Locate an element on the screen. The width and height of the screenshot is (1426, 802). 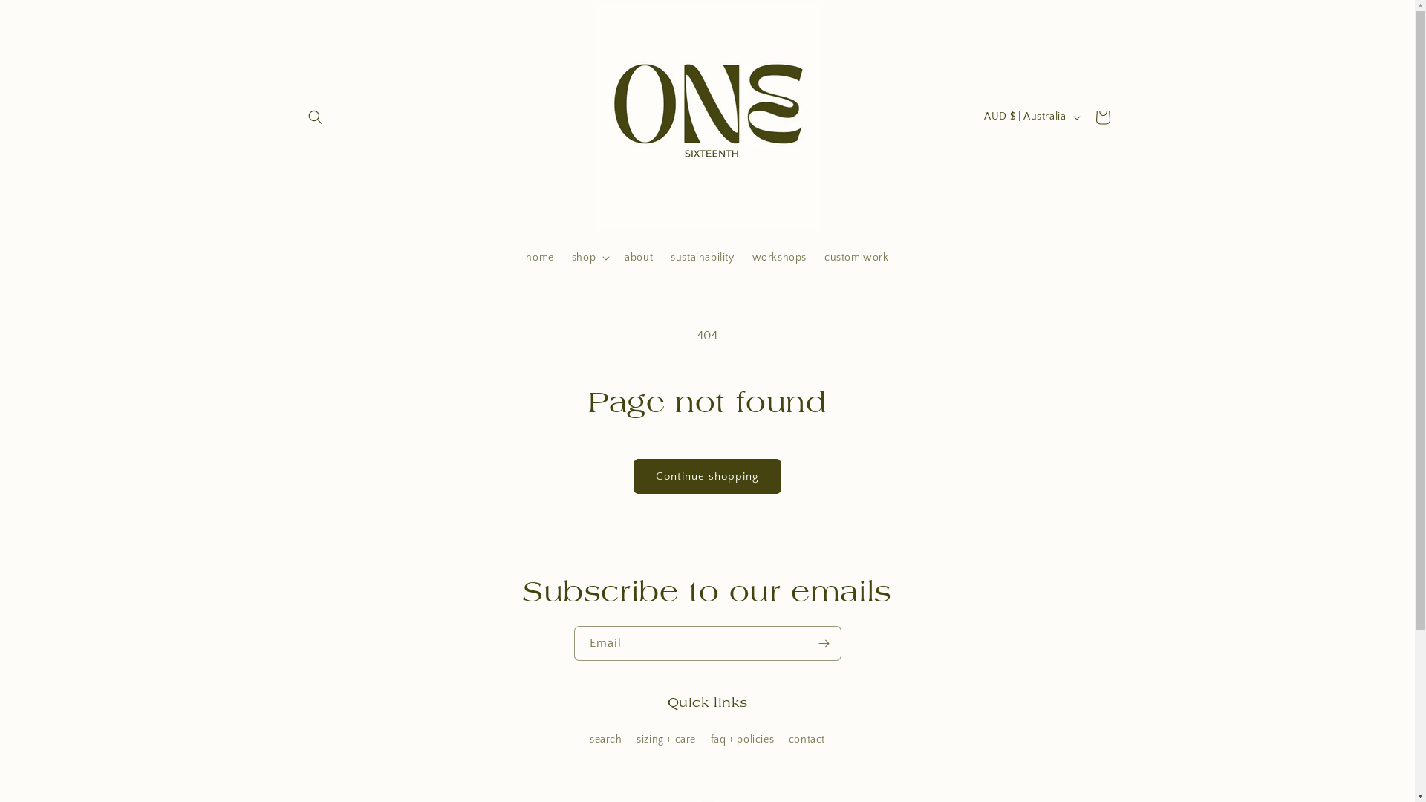
home is located at coordinates (539, 258).